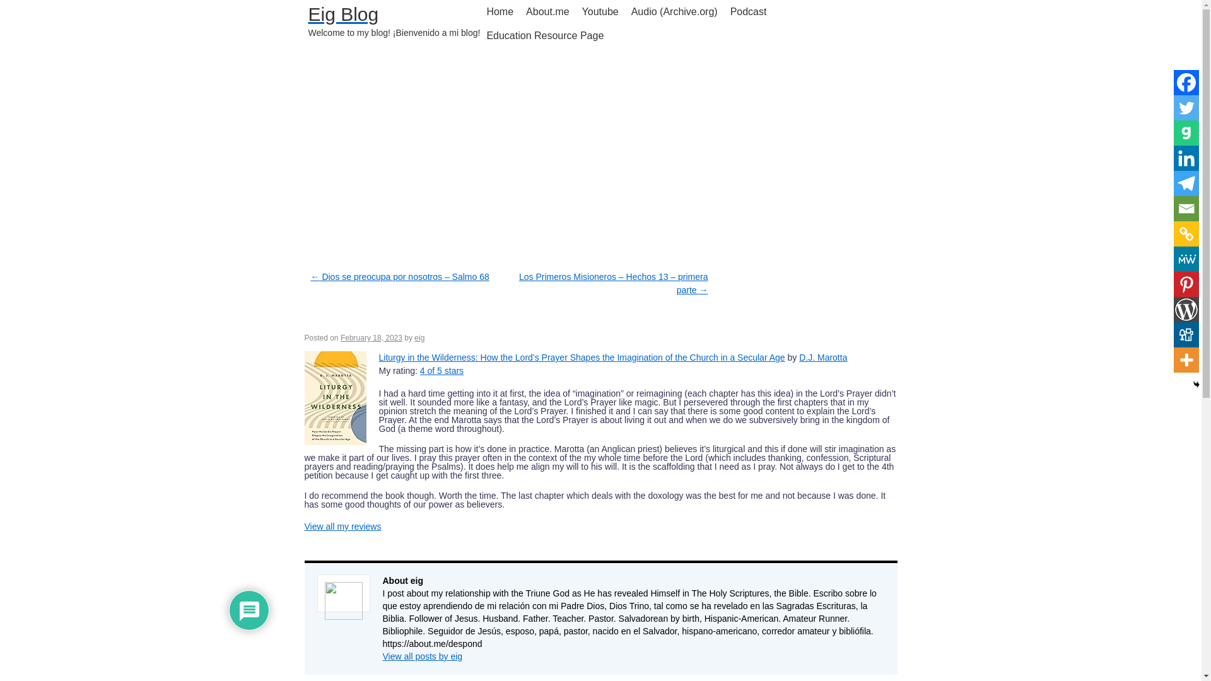  What do you see at coordinates (1186, 83) in the screenshot?
I see `Facebook` at bounding box center [1186, 83].